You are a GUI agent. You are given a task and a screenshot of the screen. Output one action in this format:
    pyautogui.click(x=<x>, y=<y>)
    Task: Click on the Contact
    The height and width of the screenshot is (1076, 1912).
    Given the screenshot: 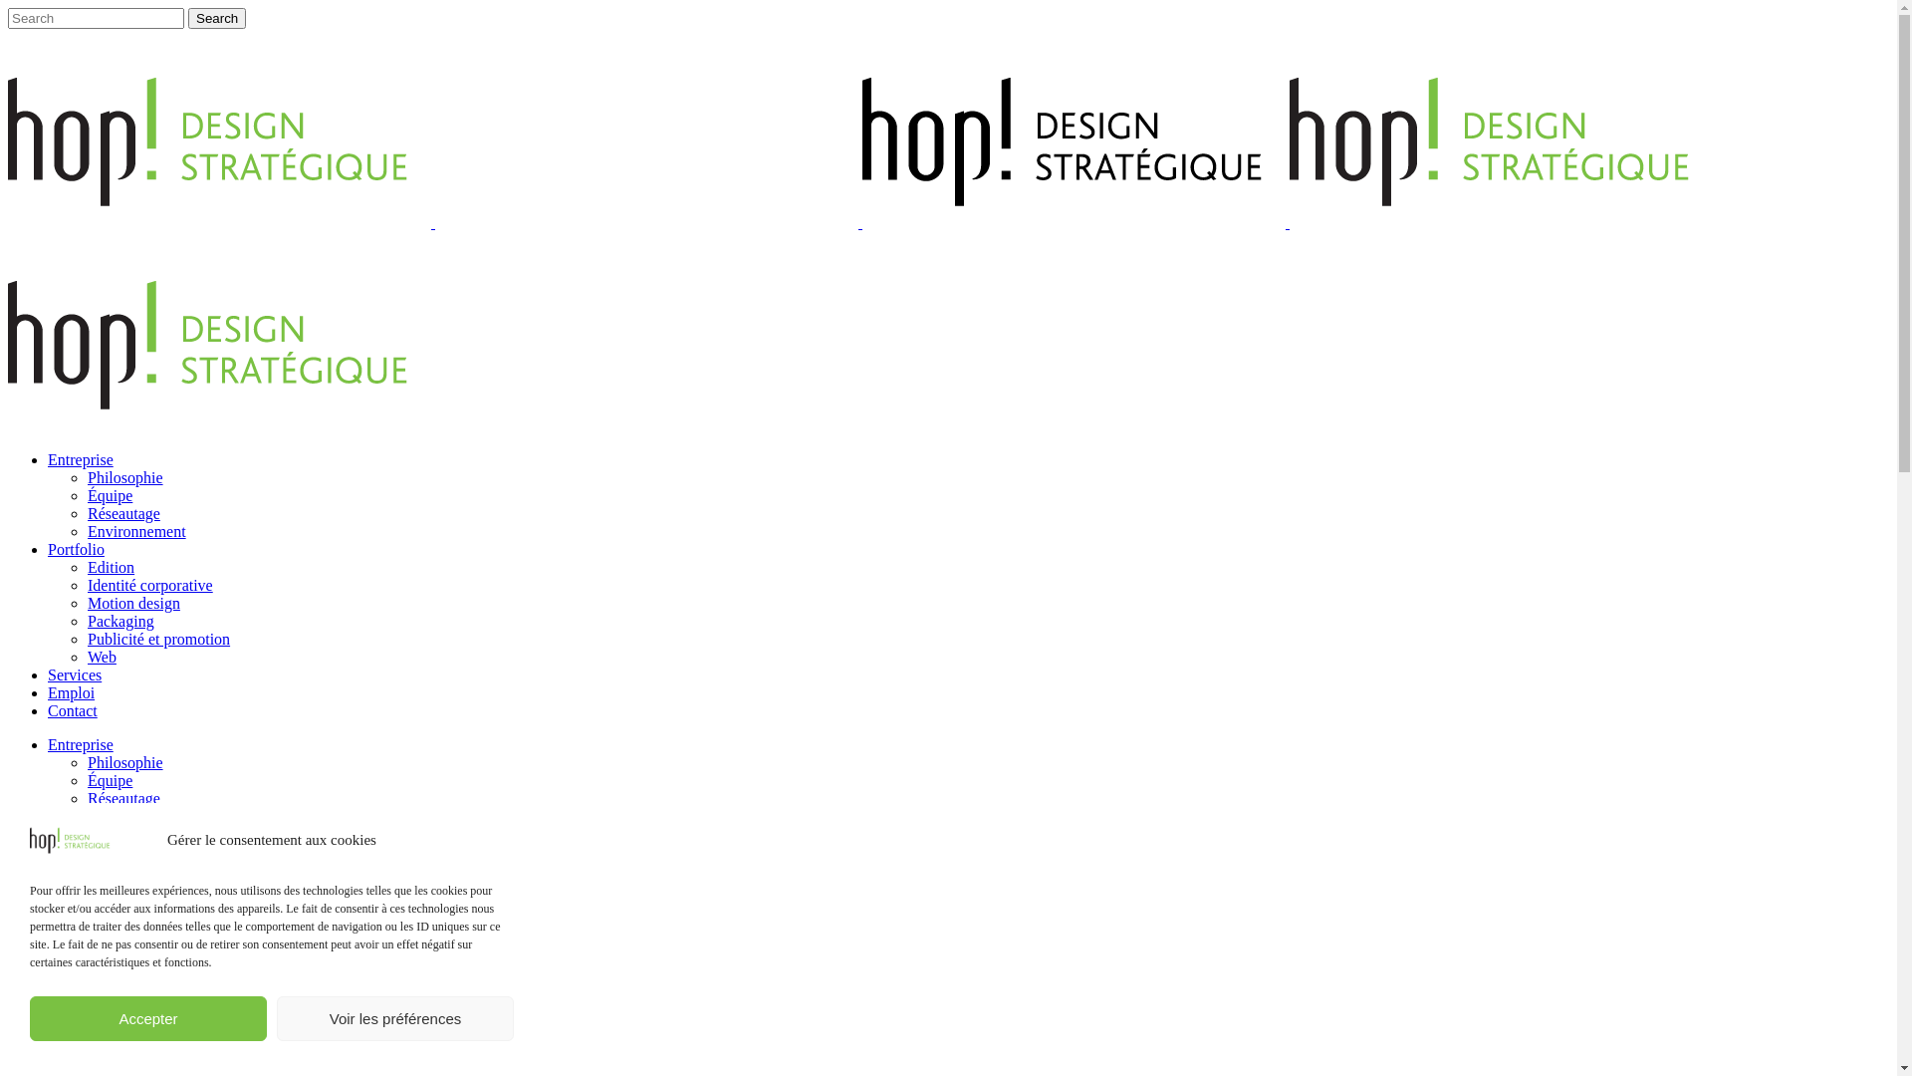 What is the action you would take?
    pyautogui.click(x=73, y=711)
    